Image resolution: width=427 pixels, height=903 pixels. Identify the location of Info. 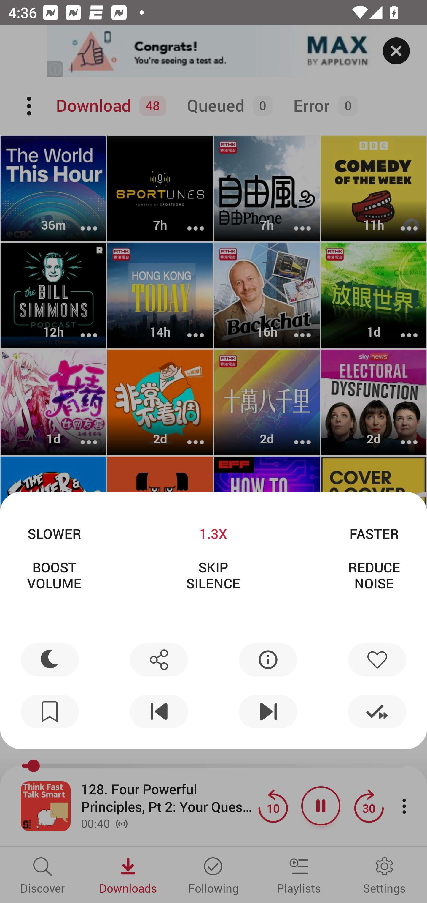
(268, 659).